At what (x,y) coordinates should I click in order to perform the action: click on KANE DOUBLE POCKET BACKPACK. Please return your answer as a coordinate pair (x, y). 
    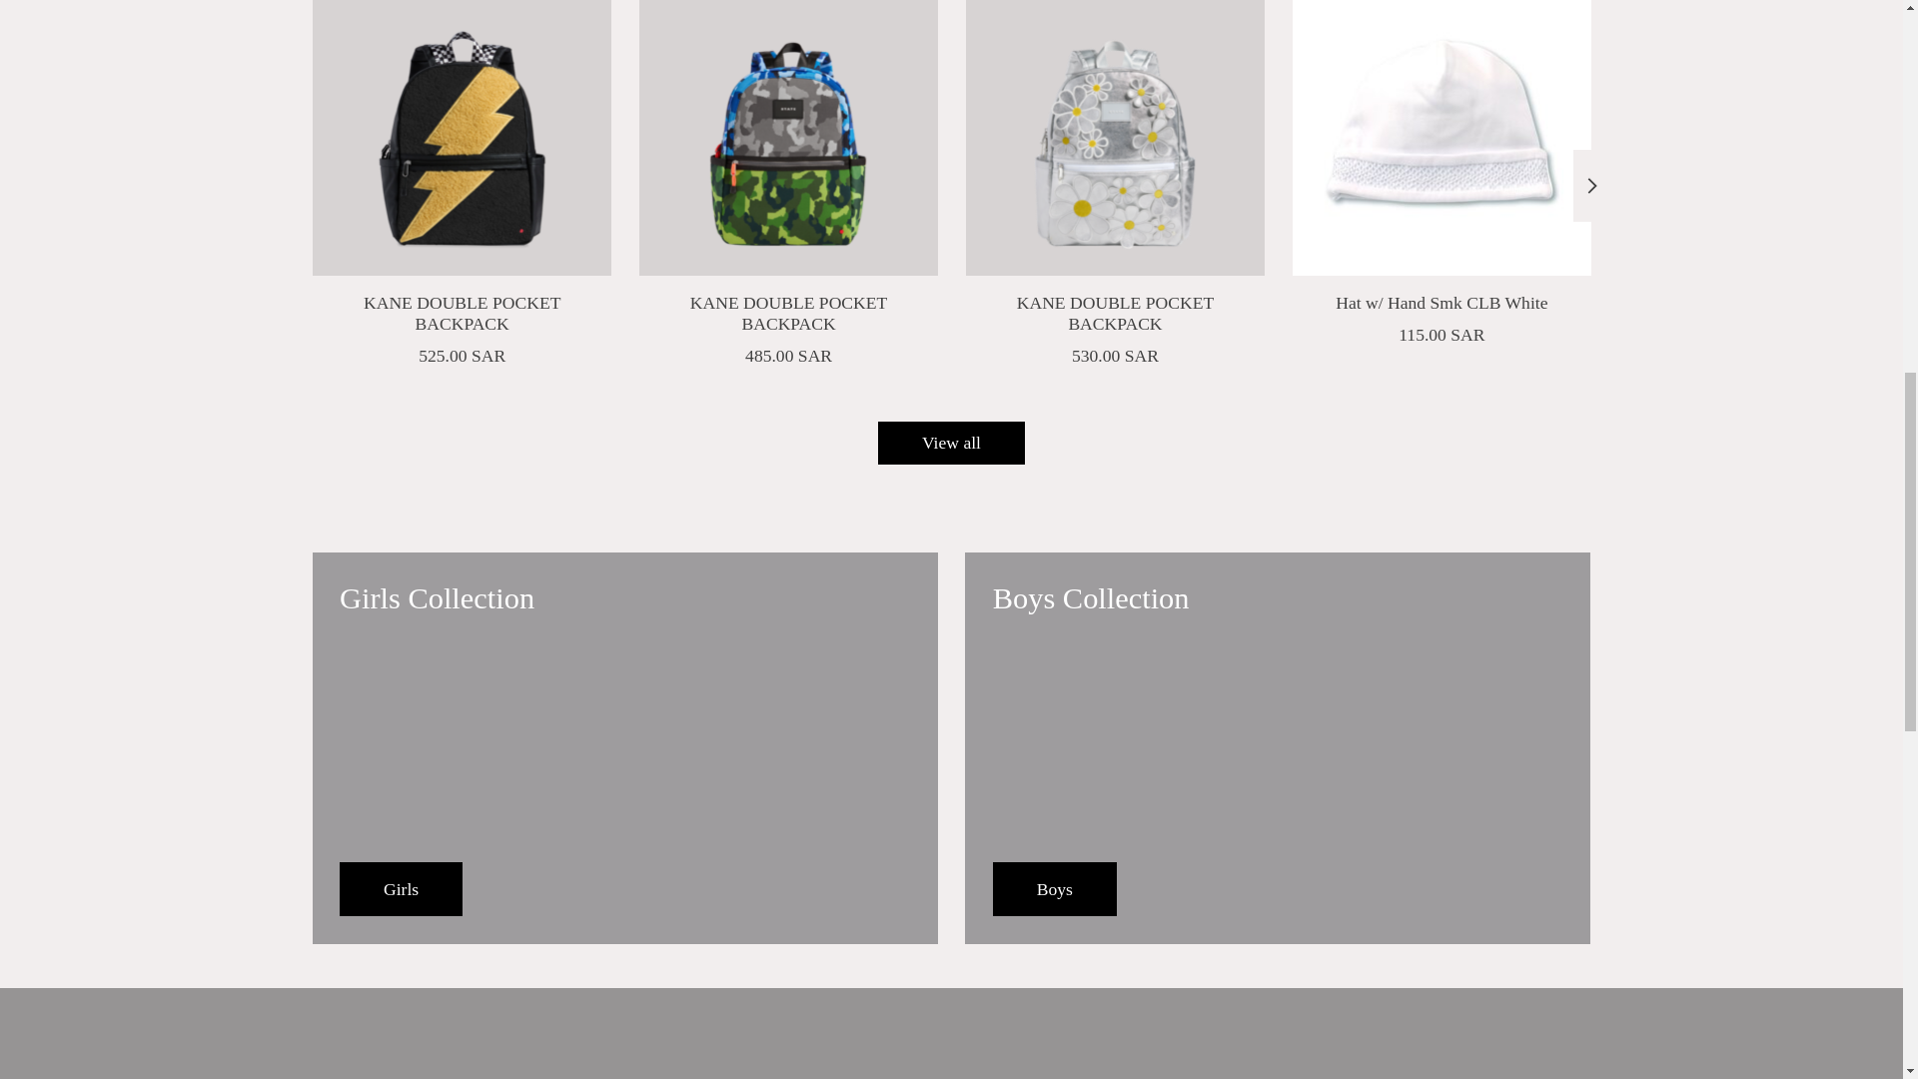
    Looking at the image, I should click on (787, 138).